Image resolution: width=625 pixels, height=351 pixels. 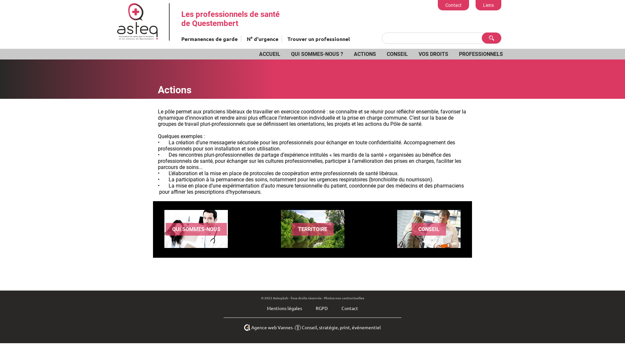 I want to click on Trouver un professionnel, so click(x=319, y=39).